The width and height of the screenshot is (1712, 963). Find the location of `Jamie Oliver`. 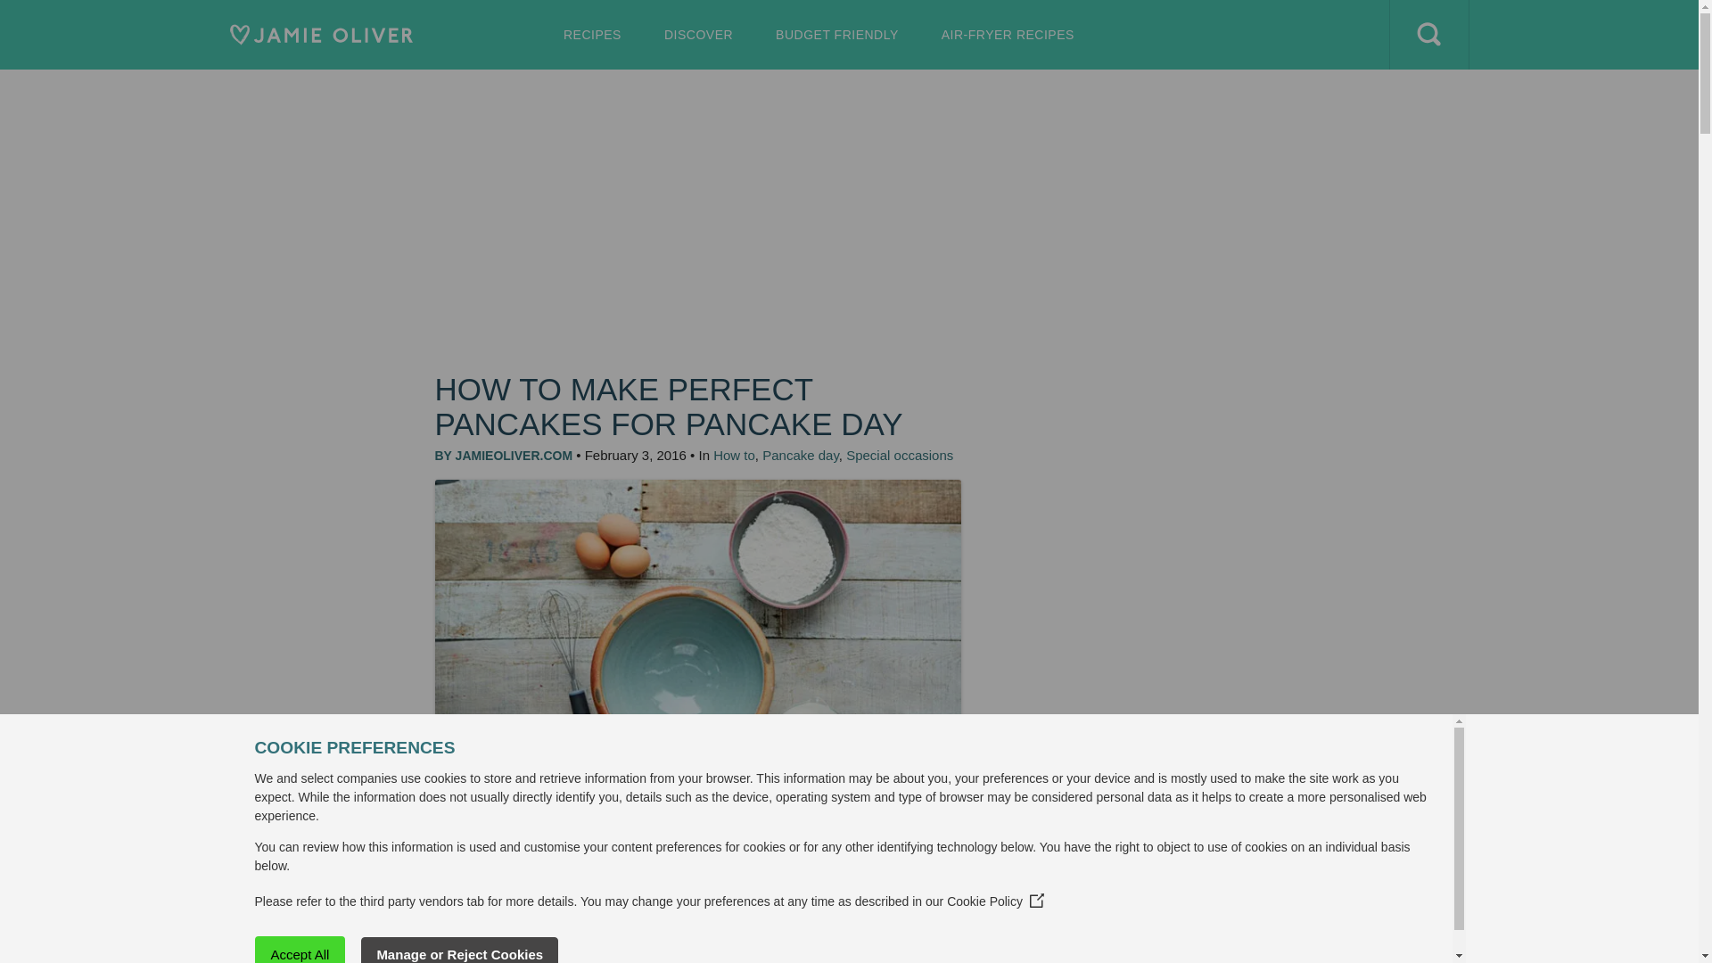

Jamie Oliver is located at coordinates (321, 34).